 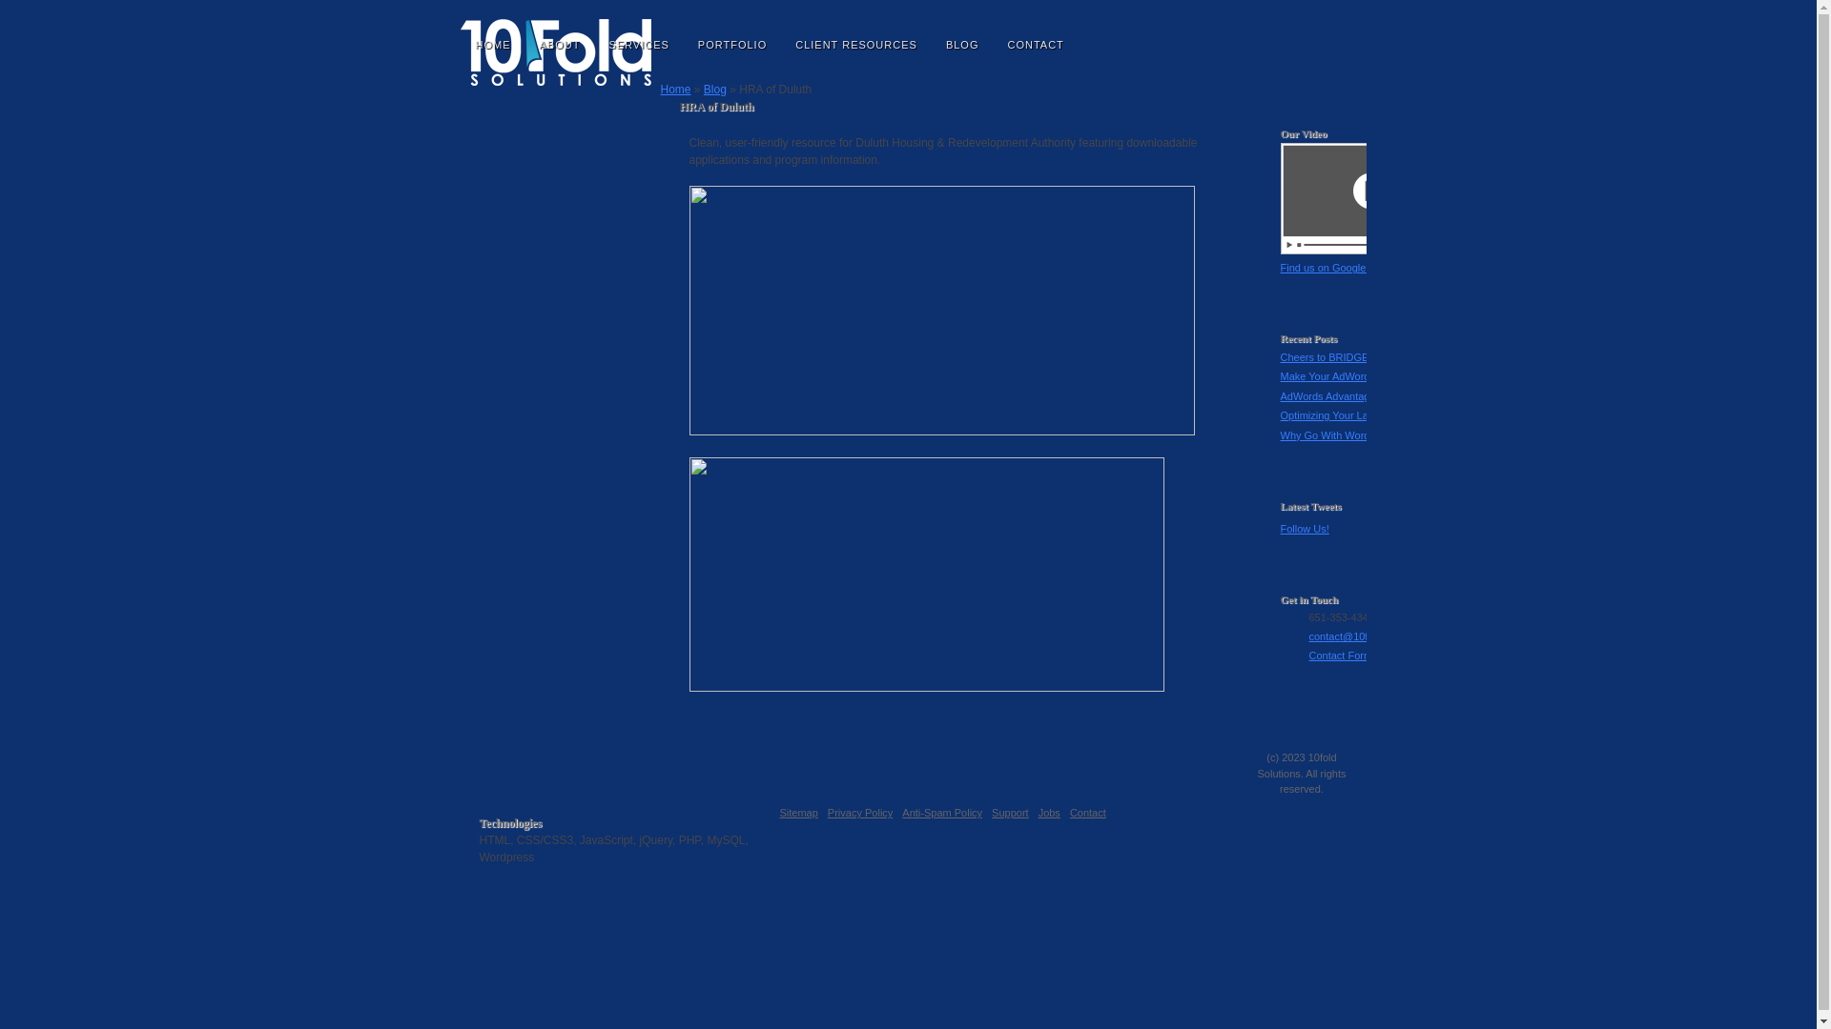 What do you see at coordinates (942, 813) in the screenshot?
I see `Anti-Spam Policy` at bounding box center [942, 813].